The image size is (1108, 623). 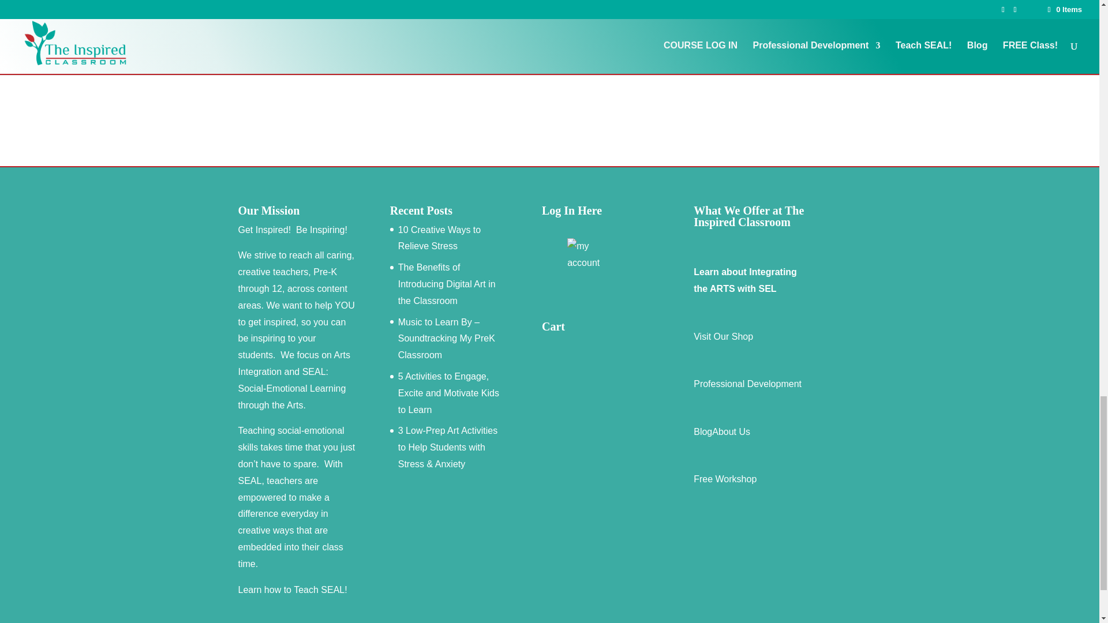 What do you see at coordinates (744, 280) in the screenshot?
I see `Learn about Integrating the ARTS with SEL` at bounding box center [744, 280].